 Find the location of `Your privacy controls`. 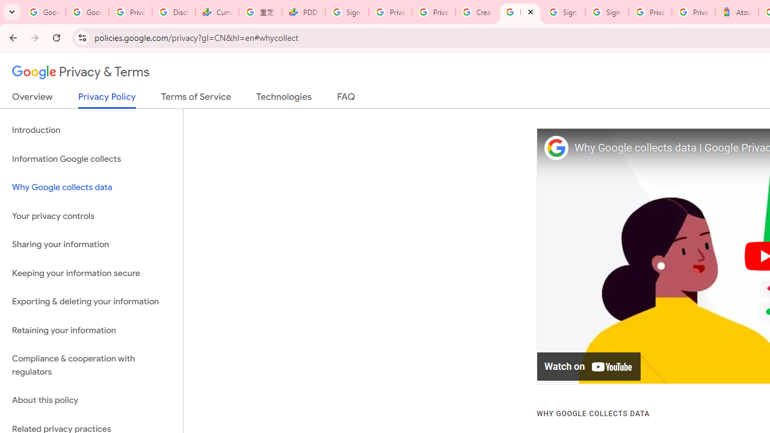

Your privacy controls is located at coordinates (91, 215).